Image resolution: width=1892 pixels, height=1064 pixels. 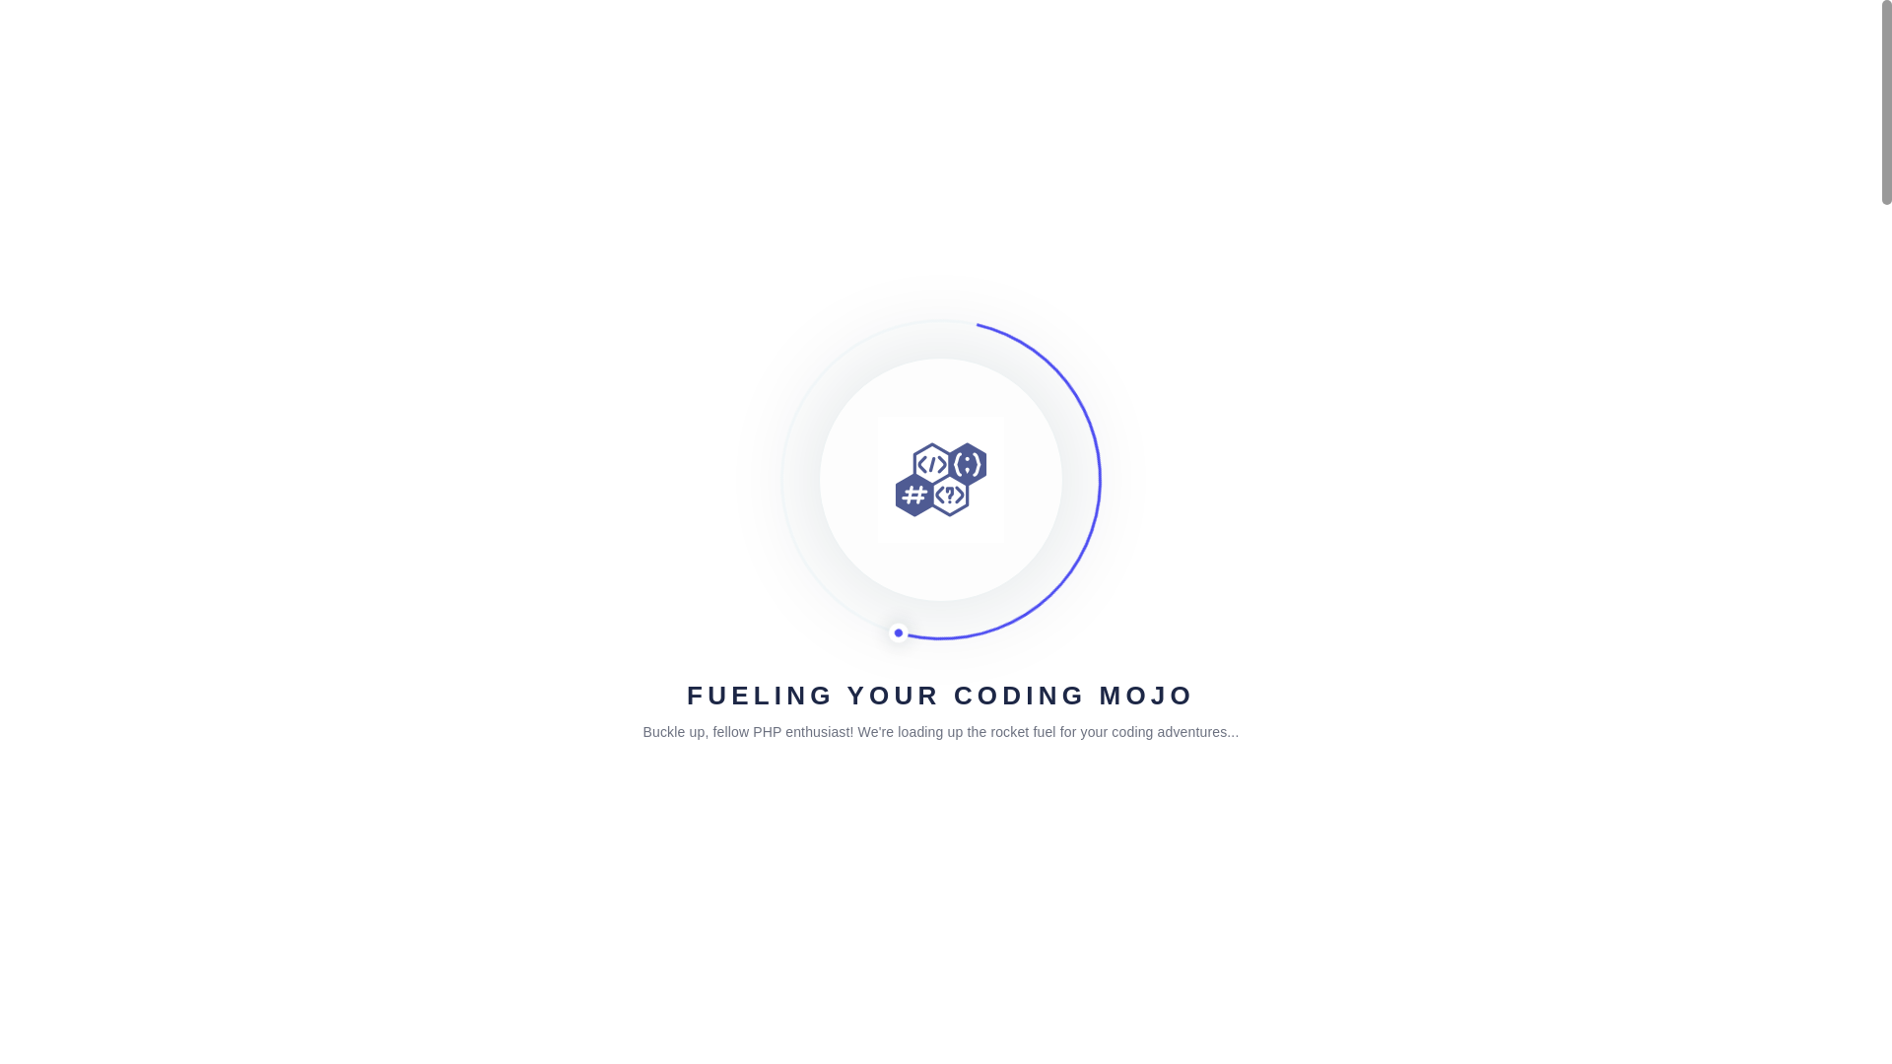 I want to click on Installation on Windows Systems, so click(x=621, y=409).